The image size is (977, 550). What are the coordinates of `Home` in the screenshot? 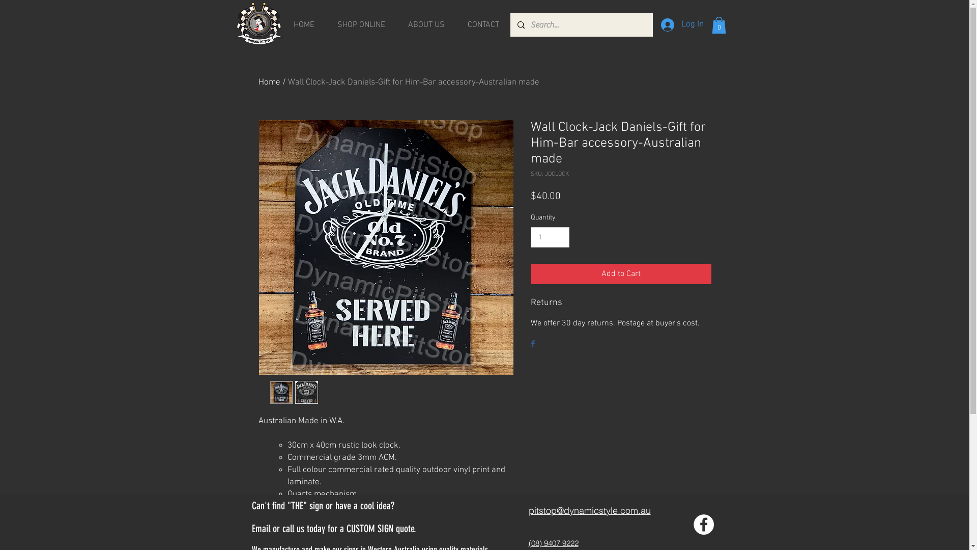 It's located at (270, 82).